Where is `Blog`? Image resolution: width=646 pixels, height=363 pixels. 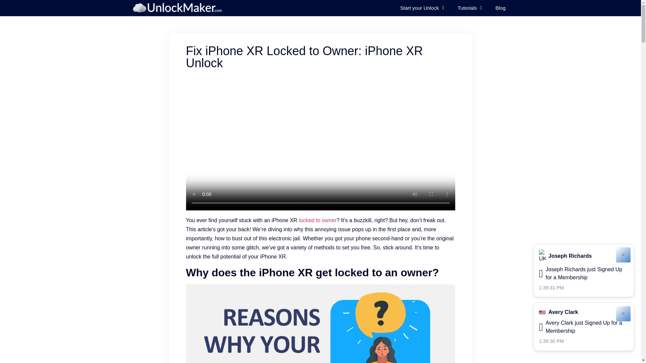
Blog is located at coordinates (500, 8).